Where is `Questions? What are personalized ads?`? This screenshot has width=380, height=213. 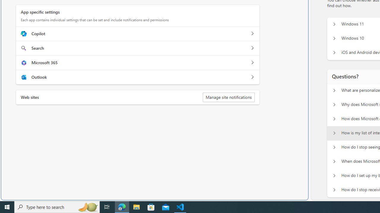
Questions? What are personalized ads? is located at coordinates (334, 91).